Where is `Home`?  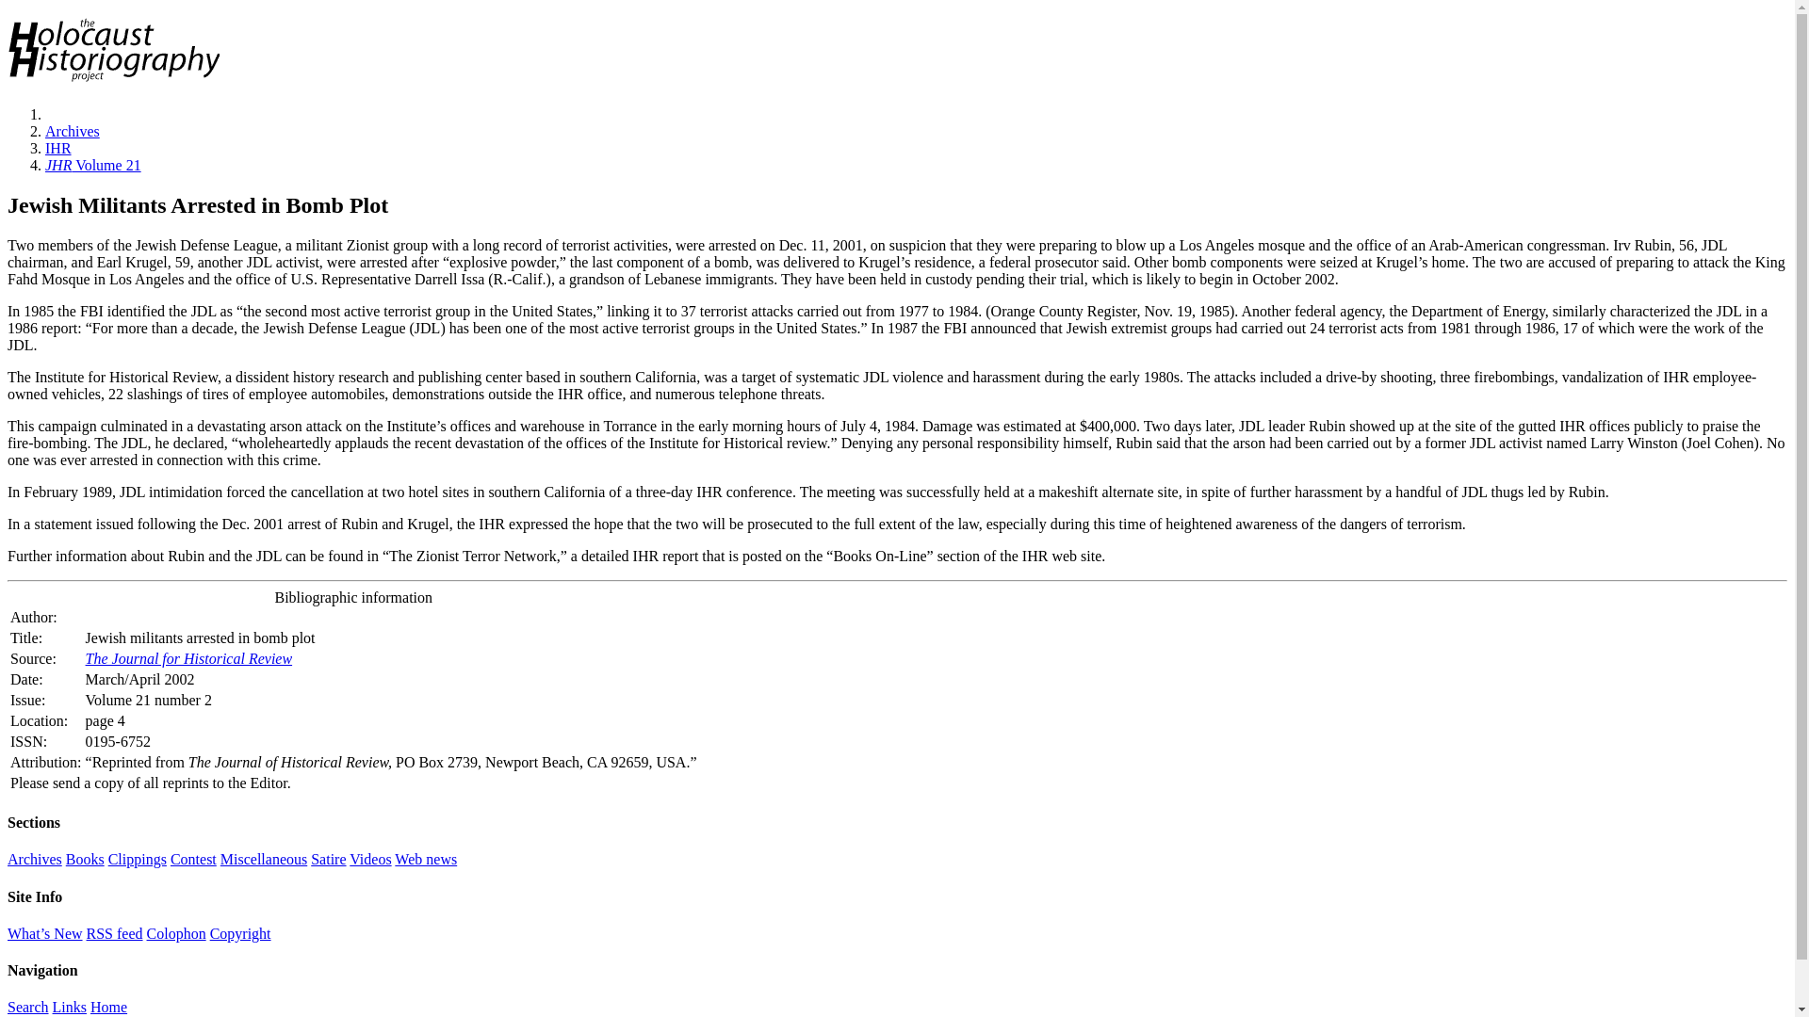
Home is located at coordinates (108, 1006).